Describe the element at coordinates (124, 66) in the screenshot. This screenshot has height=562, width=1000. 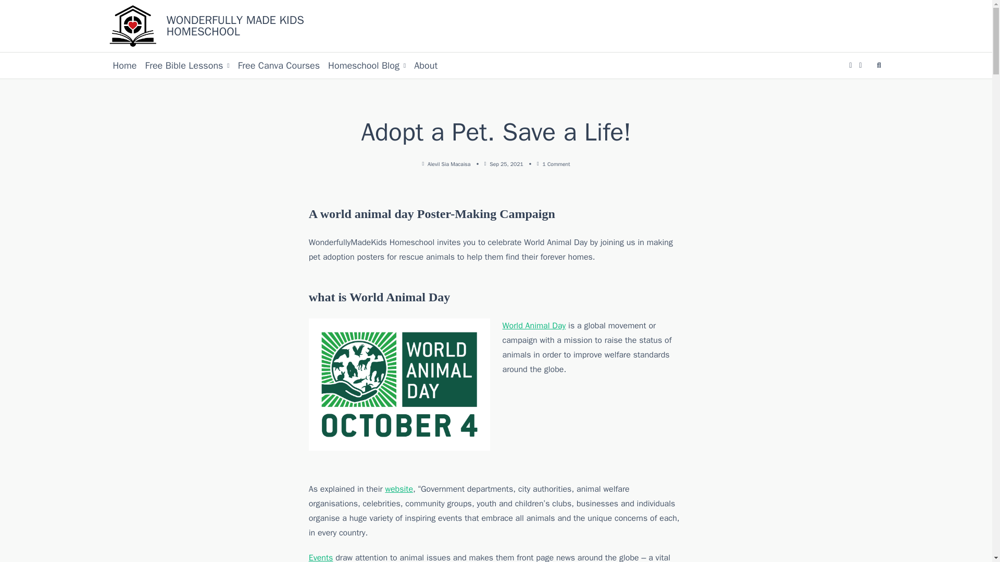
I see `Home` at that location.